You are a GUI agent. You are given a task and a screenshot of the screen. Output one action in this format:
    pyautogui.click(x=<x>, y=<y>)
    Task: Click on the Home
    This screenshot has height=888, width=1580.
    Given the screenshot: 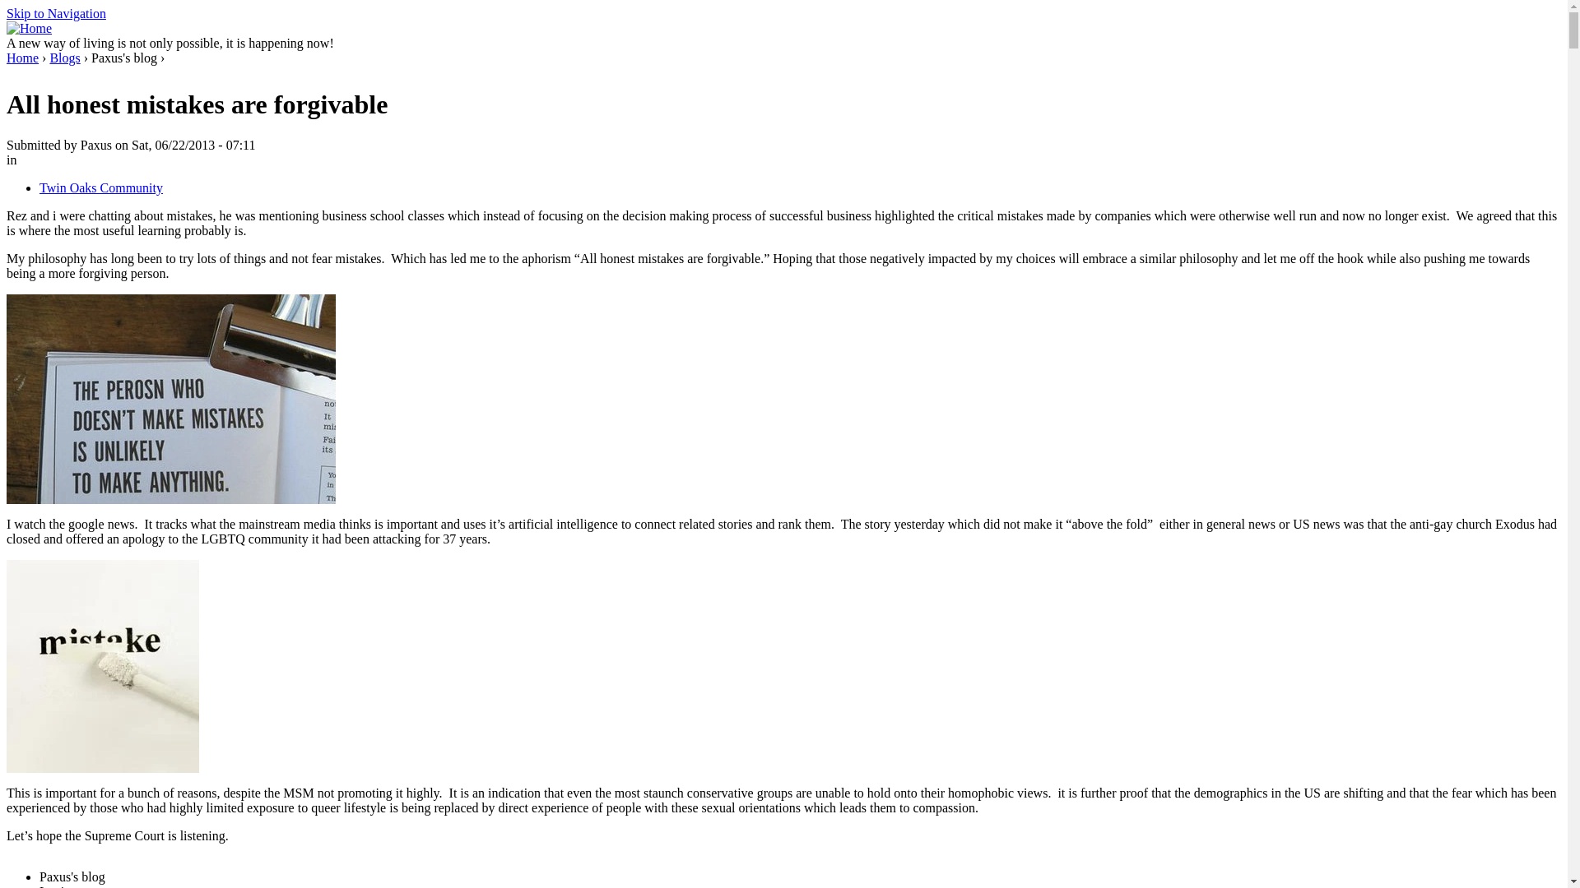 What is the action you would take?
    pyautogui.click(x=21, y=58)
    